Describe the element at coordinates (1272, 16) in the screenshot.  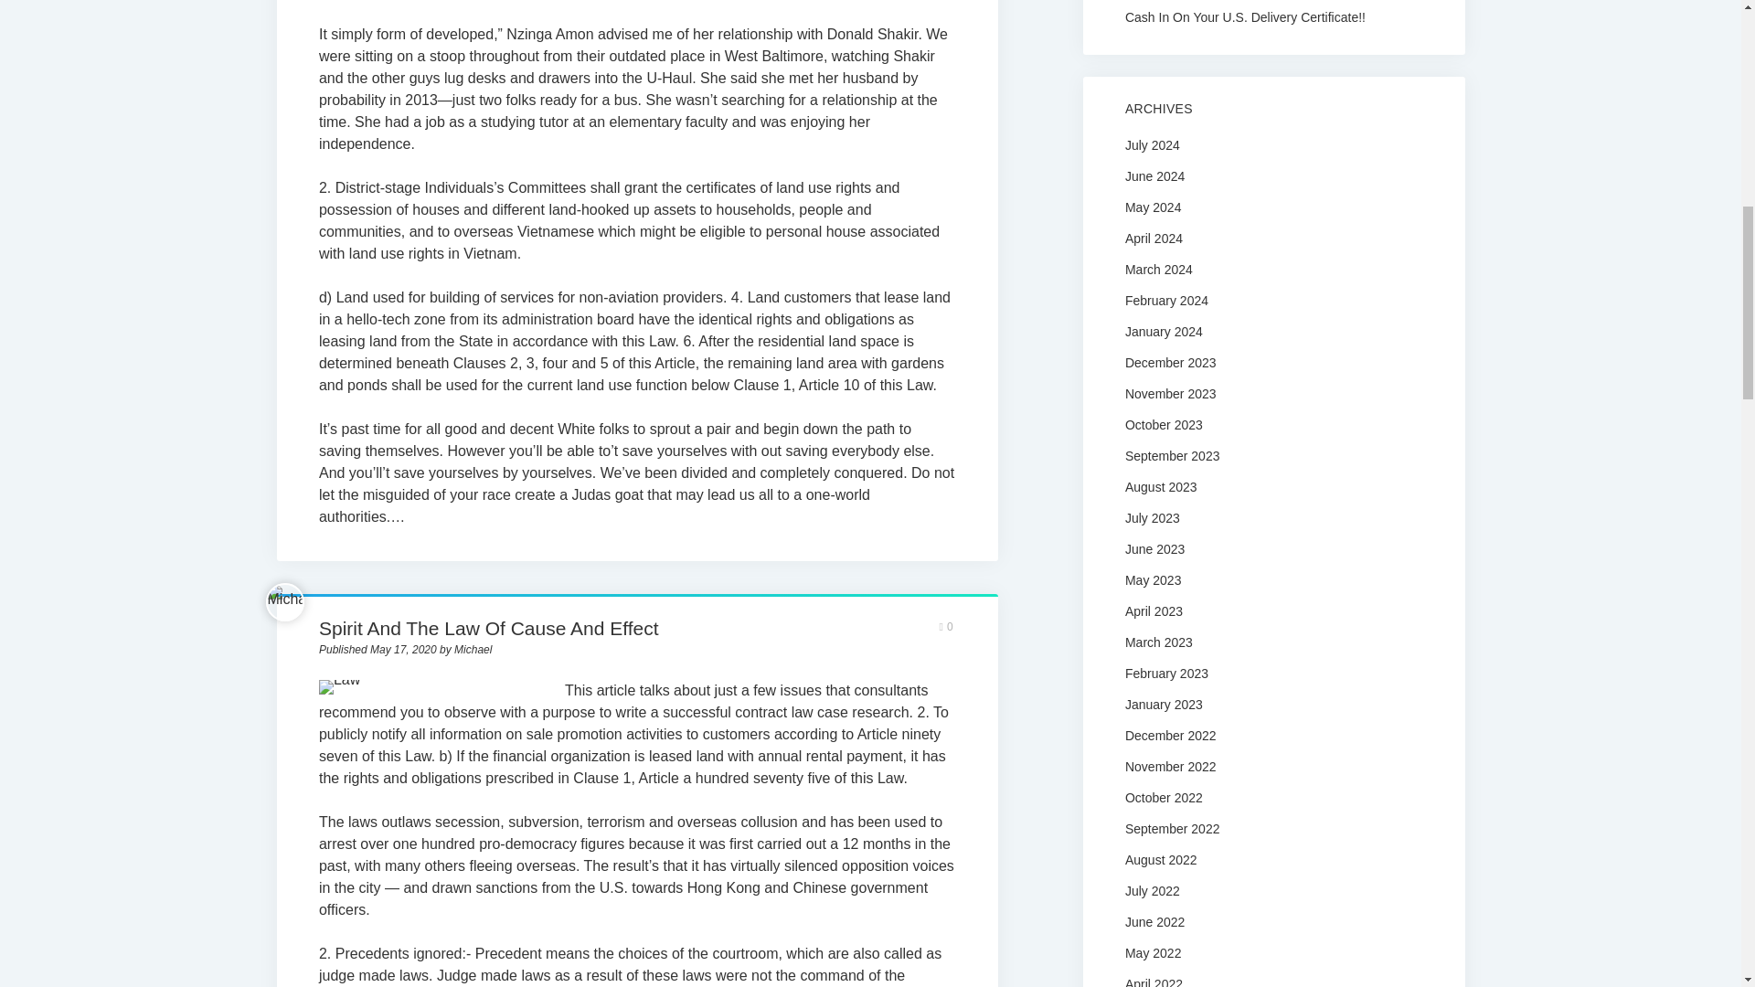
I see `Cash In On Your U.S. Delivery Certificate!!` at that location.